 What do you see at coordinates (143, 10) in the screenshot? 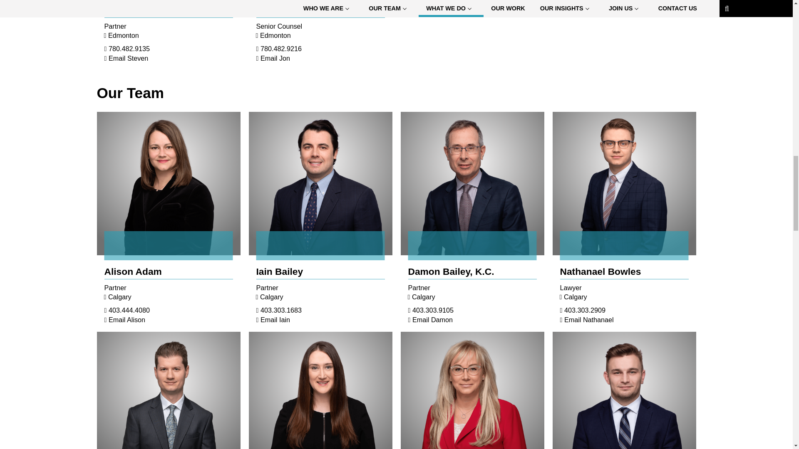
I see `Steven Dollansky` at bounding box center [143, 10].